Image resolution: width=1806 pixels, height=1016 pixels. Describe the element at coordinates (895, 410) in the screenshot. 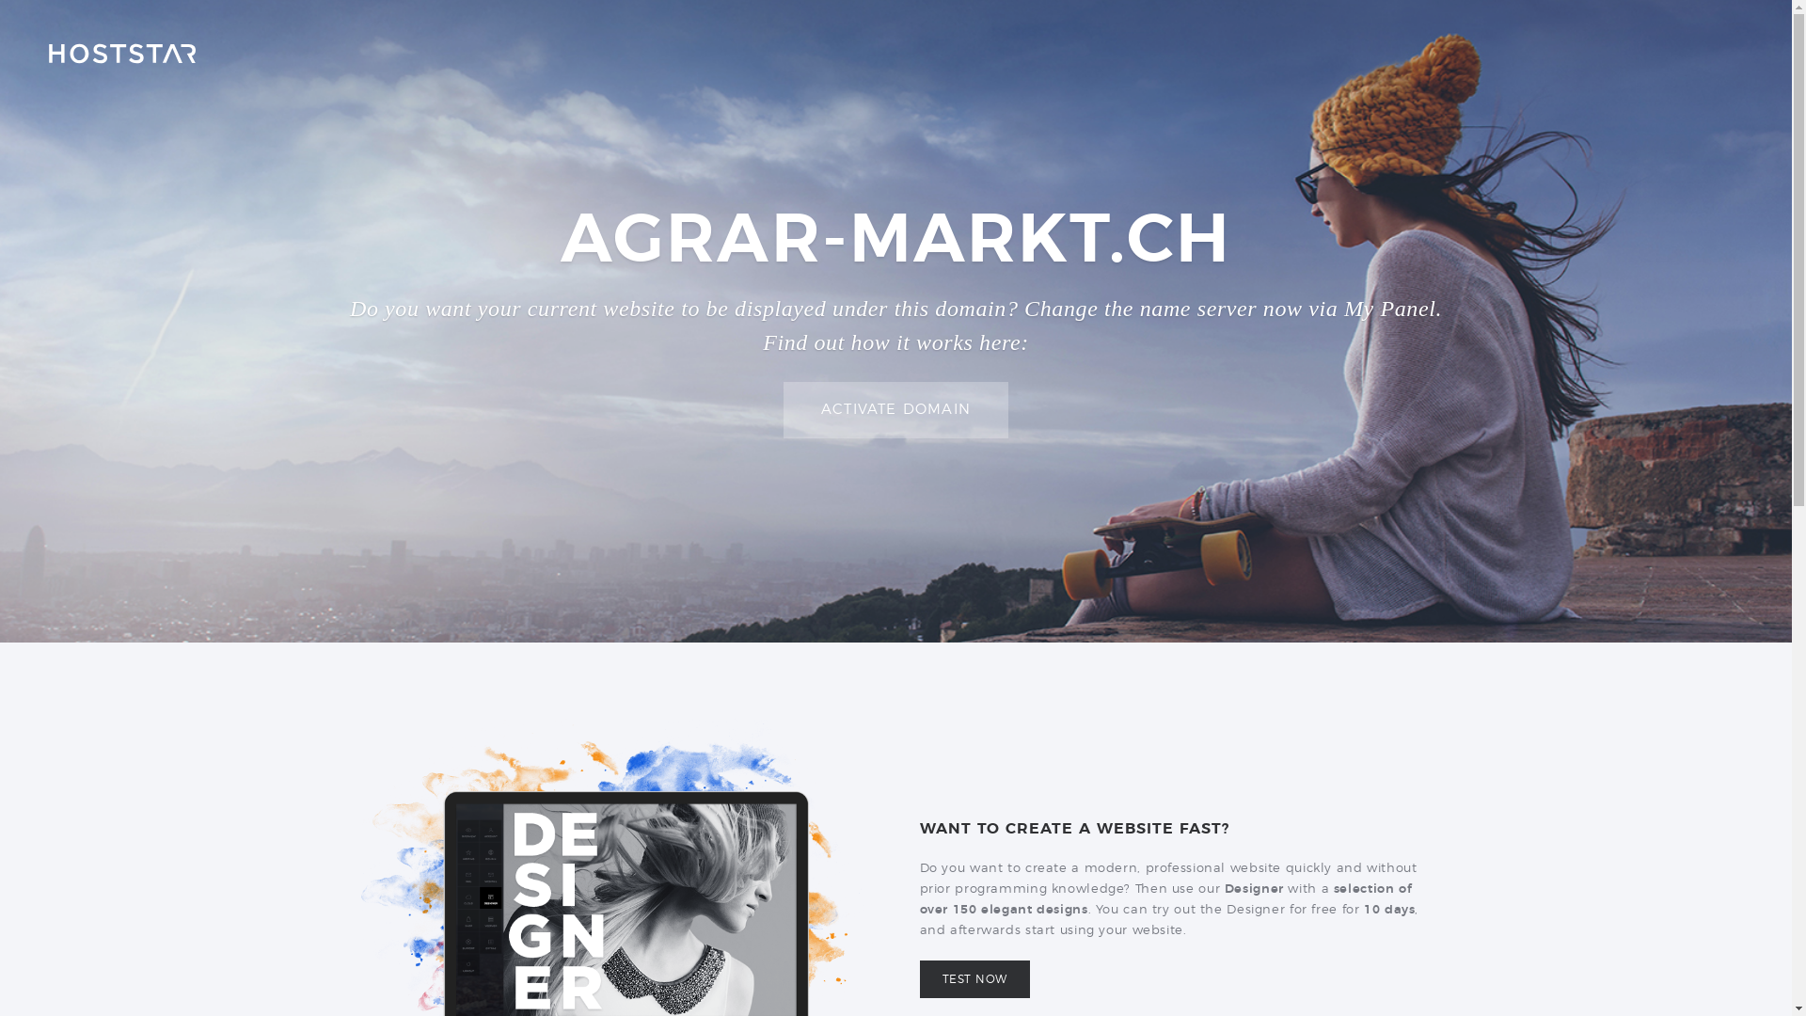

I see `ACTIVATE DOMAIN` at that location.